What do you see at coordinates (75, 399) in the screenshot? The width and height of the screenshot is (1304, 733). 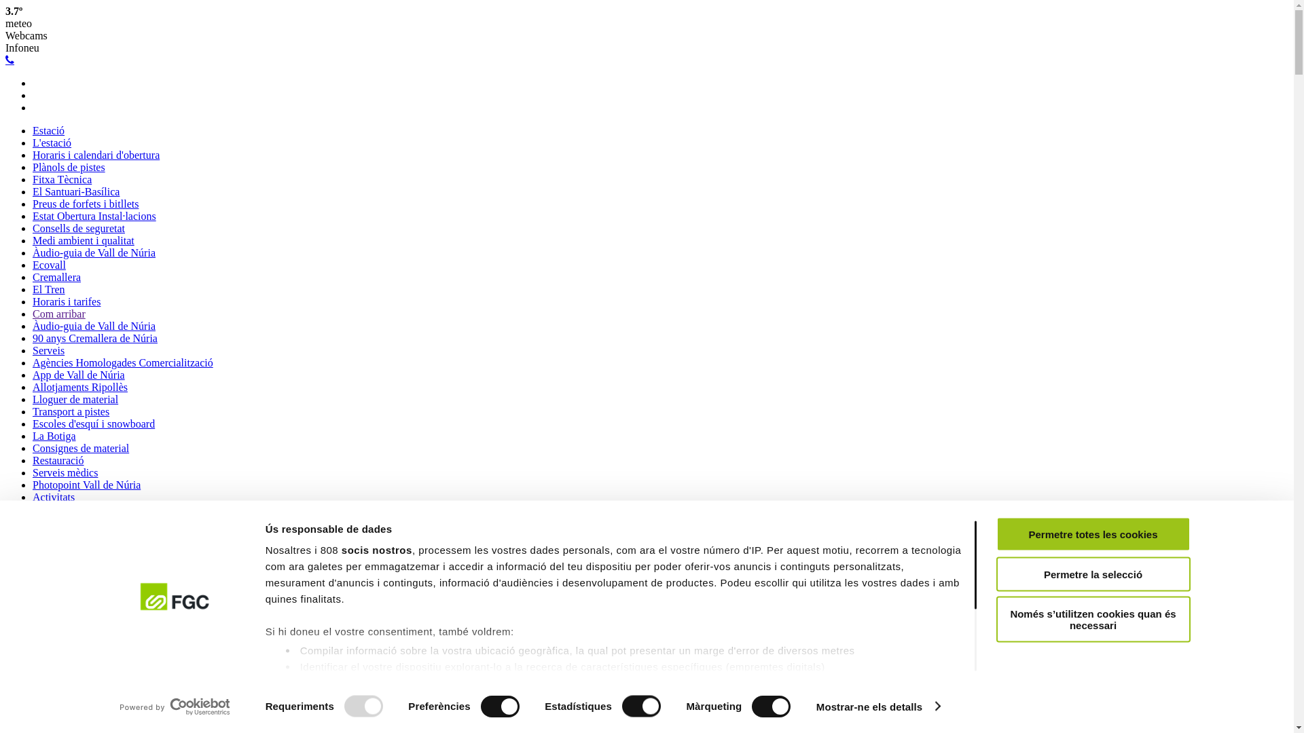 I see `Lloguer de material` at bounding box center [75, 399].